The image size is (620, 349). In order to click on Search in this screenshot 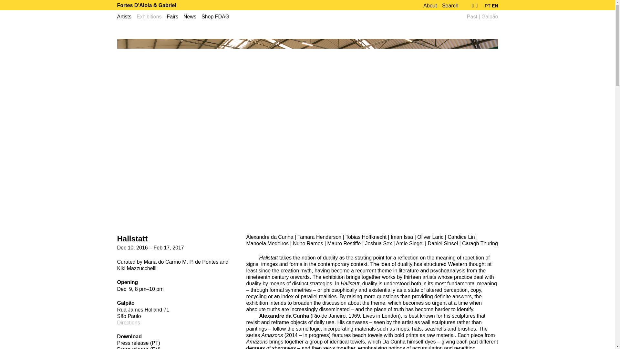, I will do `click(453, 6)`.